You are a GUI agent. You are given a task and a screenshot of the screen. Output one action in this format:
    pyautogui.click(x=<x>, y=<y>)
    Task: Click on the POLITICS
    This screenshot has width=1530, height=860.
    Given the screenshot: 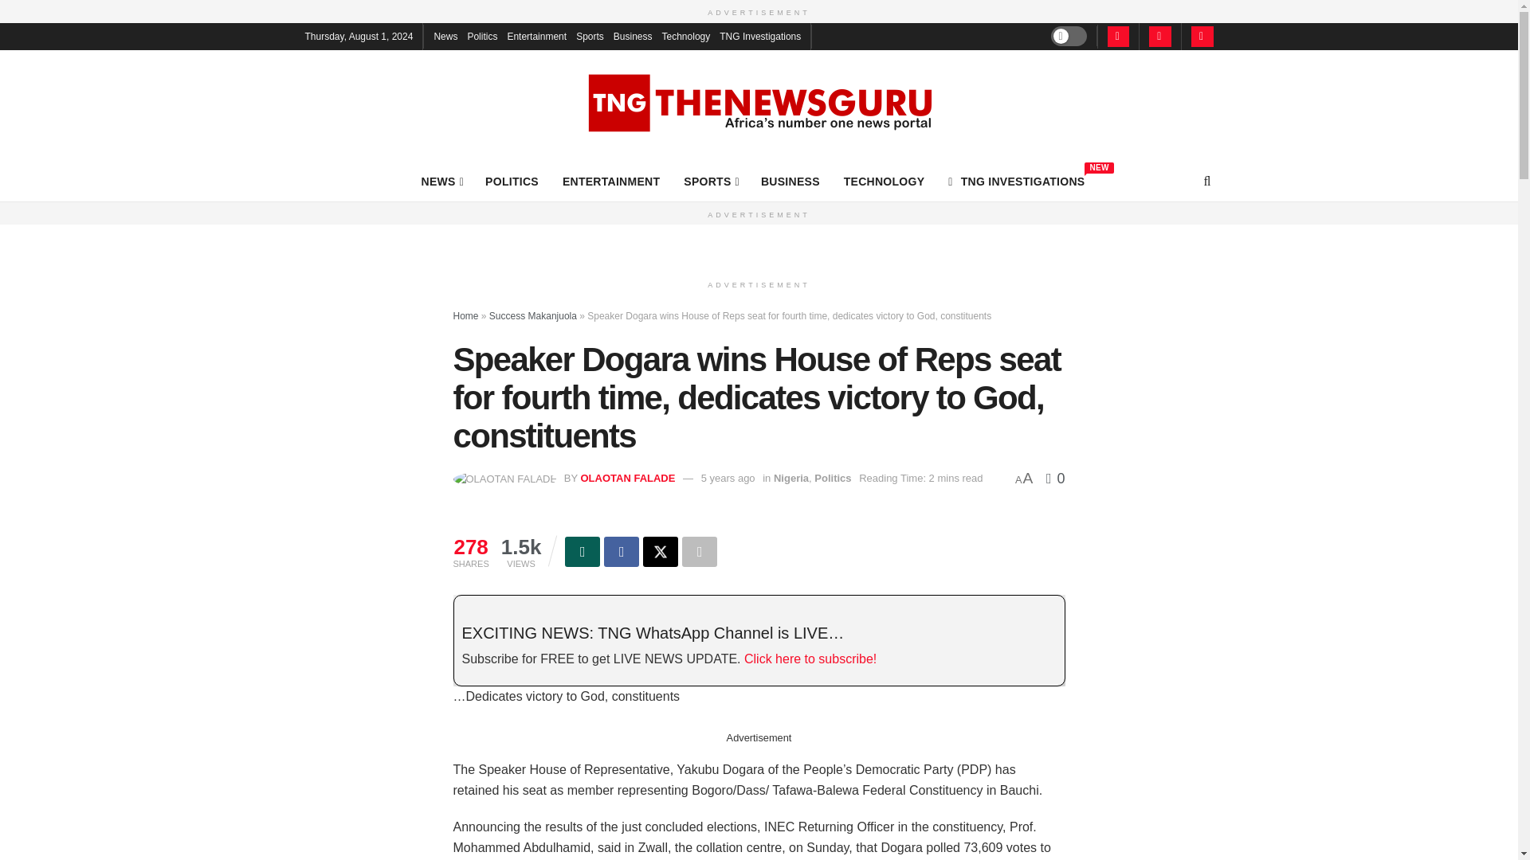 What is the action you would take?
    pyautogui.click(x=512, y=181)
    